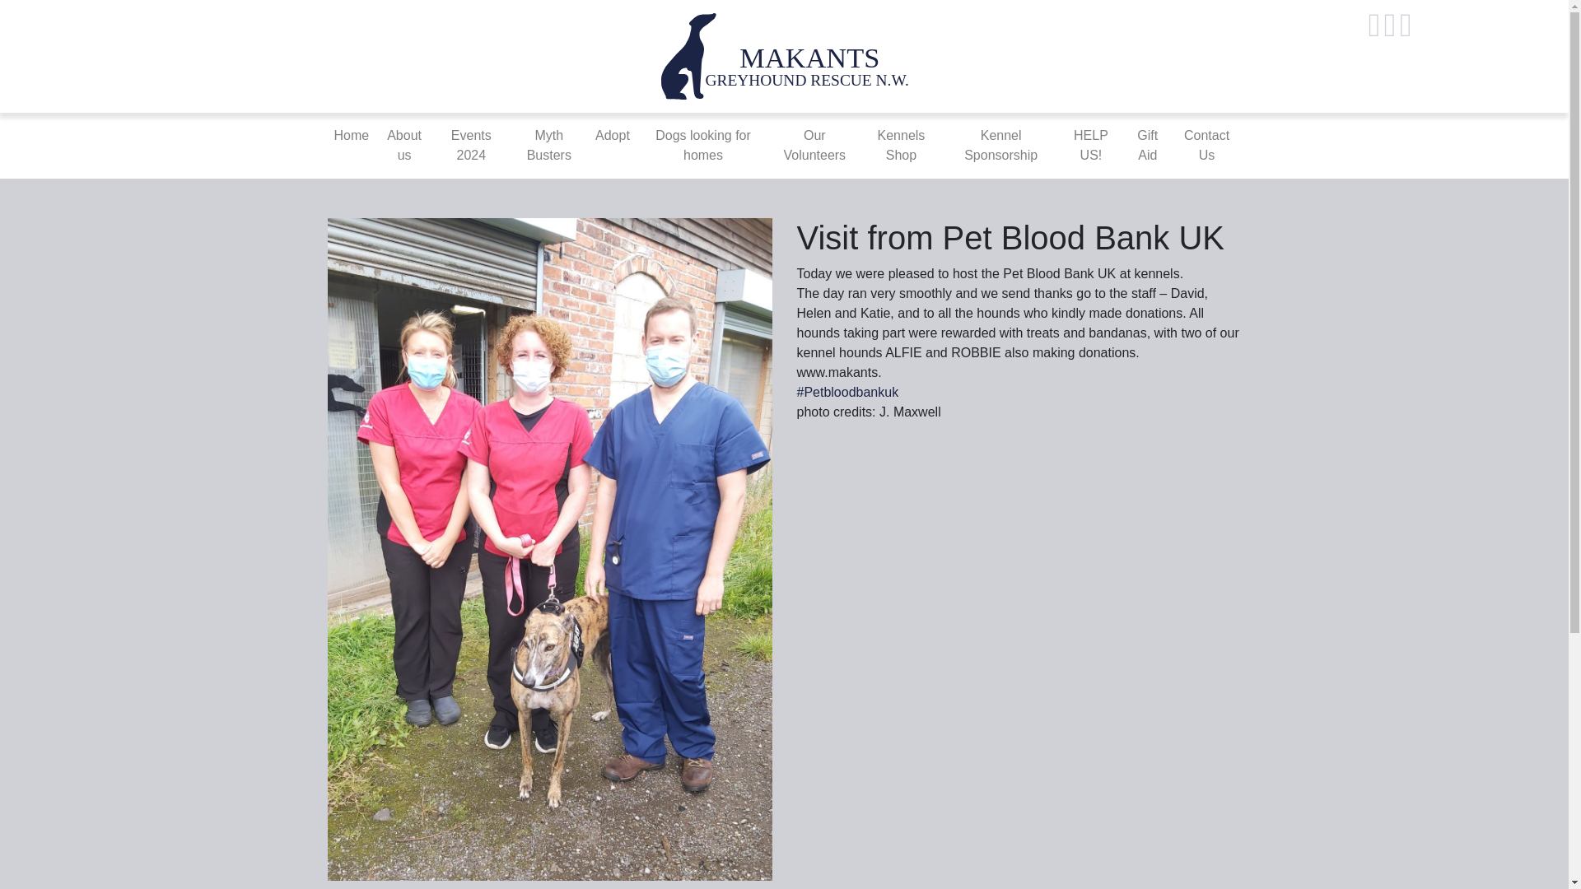 The height and width of the screenshot is (889, 1581). Describe the element at coordinates (1000, 145) in the screenshot. I see `Kennel Sponsorship` at that location.